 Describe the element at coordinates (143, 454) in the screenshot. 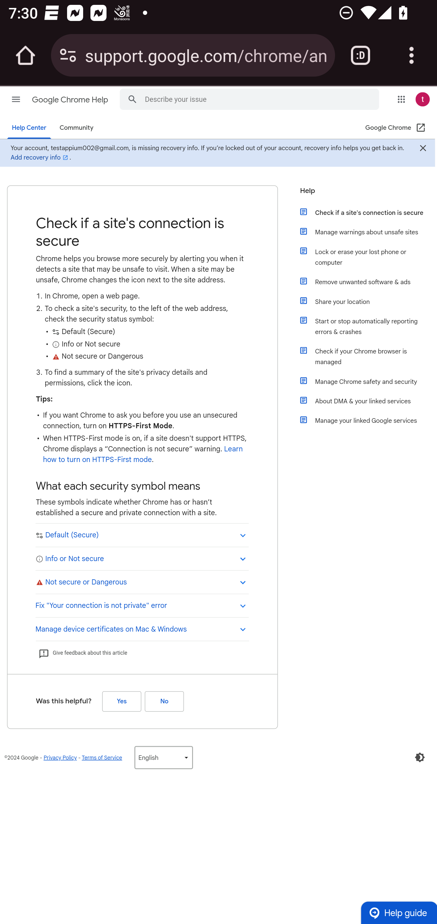

I see `Learn how to turn on HTTPS-First mode` at that location.